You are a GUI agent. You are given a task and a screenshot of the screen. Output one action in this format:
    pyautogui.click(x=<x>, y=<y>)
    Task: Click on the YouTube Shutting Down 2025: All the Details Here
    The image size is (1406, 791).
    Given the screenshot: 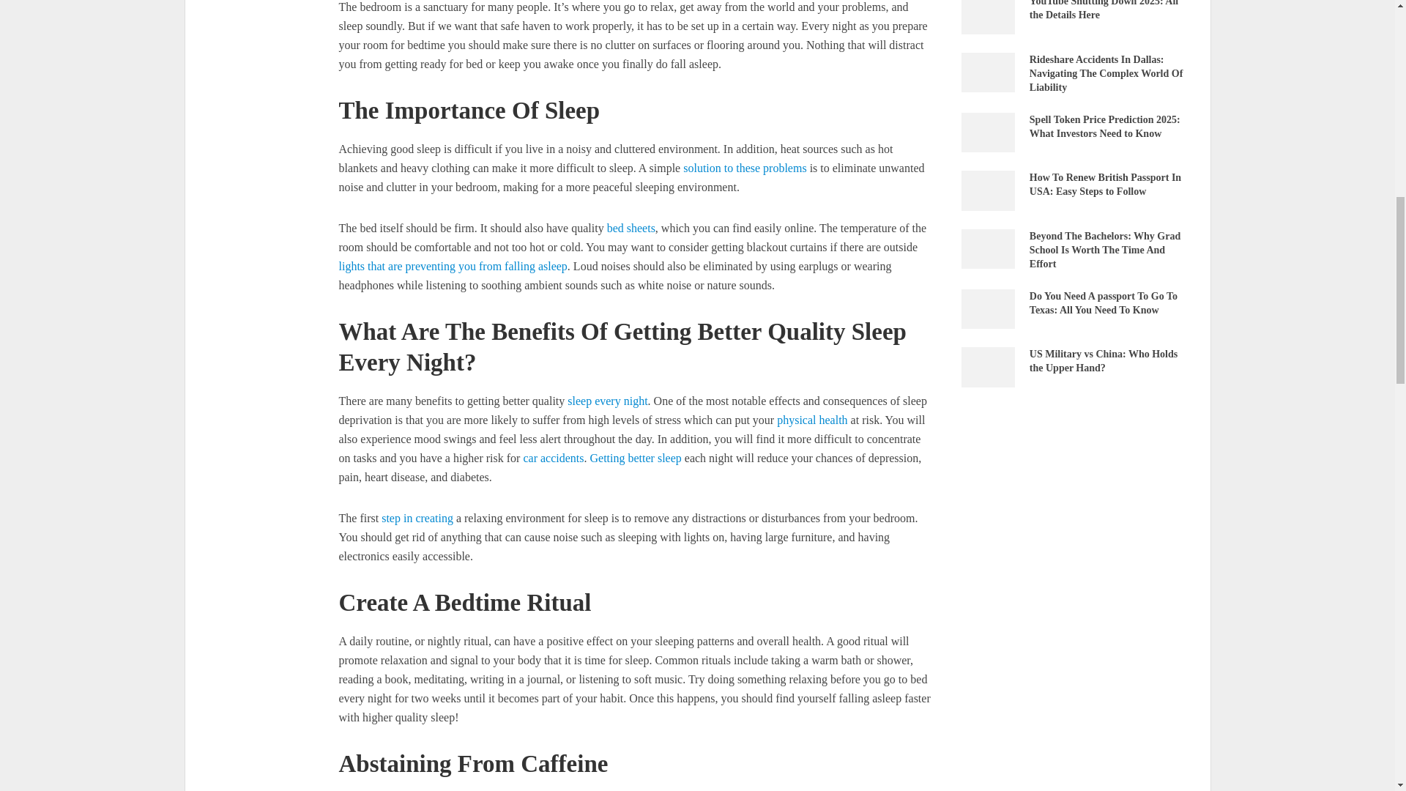 What is the action you would take?
    pyautogui.click(x=987, y=12)
    